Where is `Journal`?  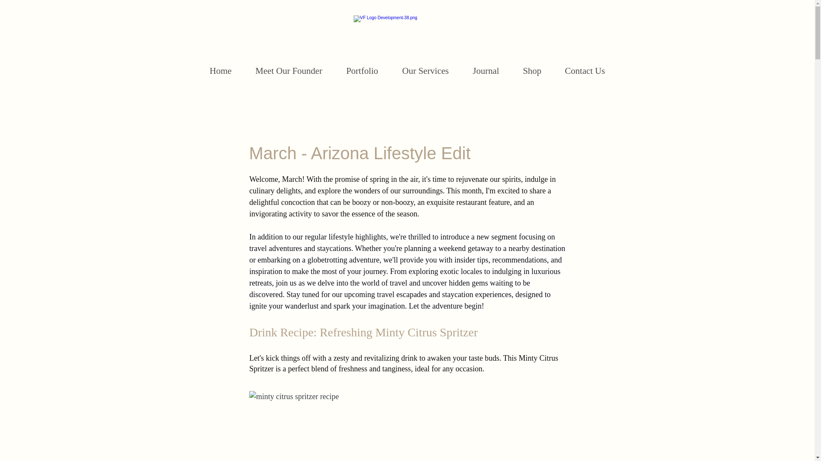 Journal is located at coordinates (486, 71).